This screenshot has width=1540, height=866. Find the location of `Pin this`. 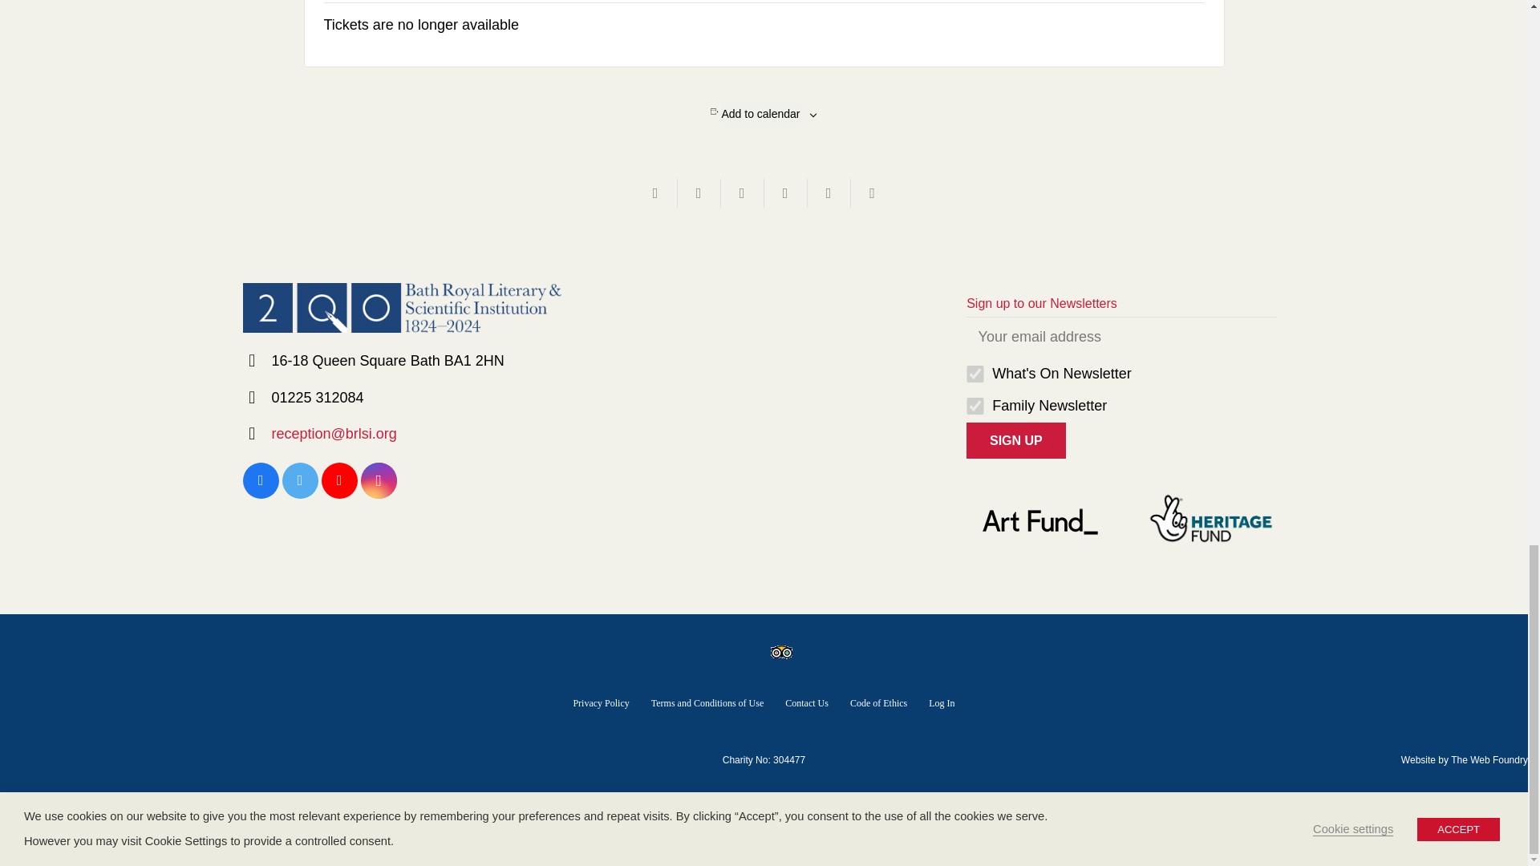

Pin this is located at coordinates (828, 192).